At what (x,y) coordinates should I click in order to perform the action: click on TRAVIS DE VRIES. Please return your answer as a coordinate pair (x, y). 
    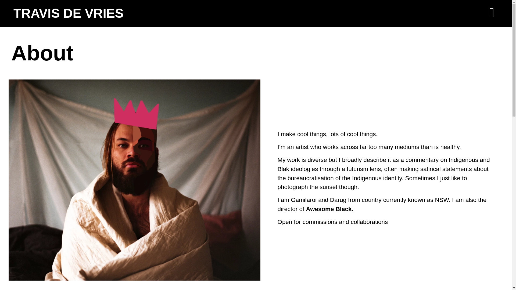
    Looking at the image, I should click on (68, 13).